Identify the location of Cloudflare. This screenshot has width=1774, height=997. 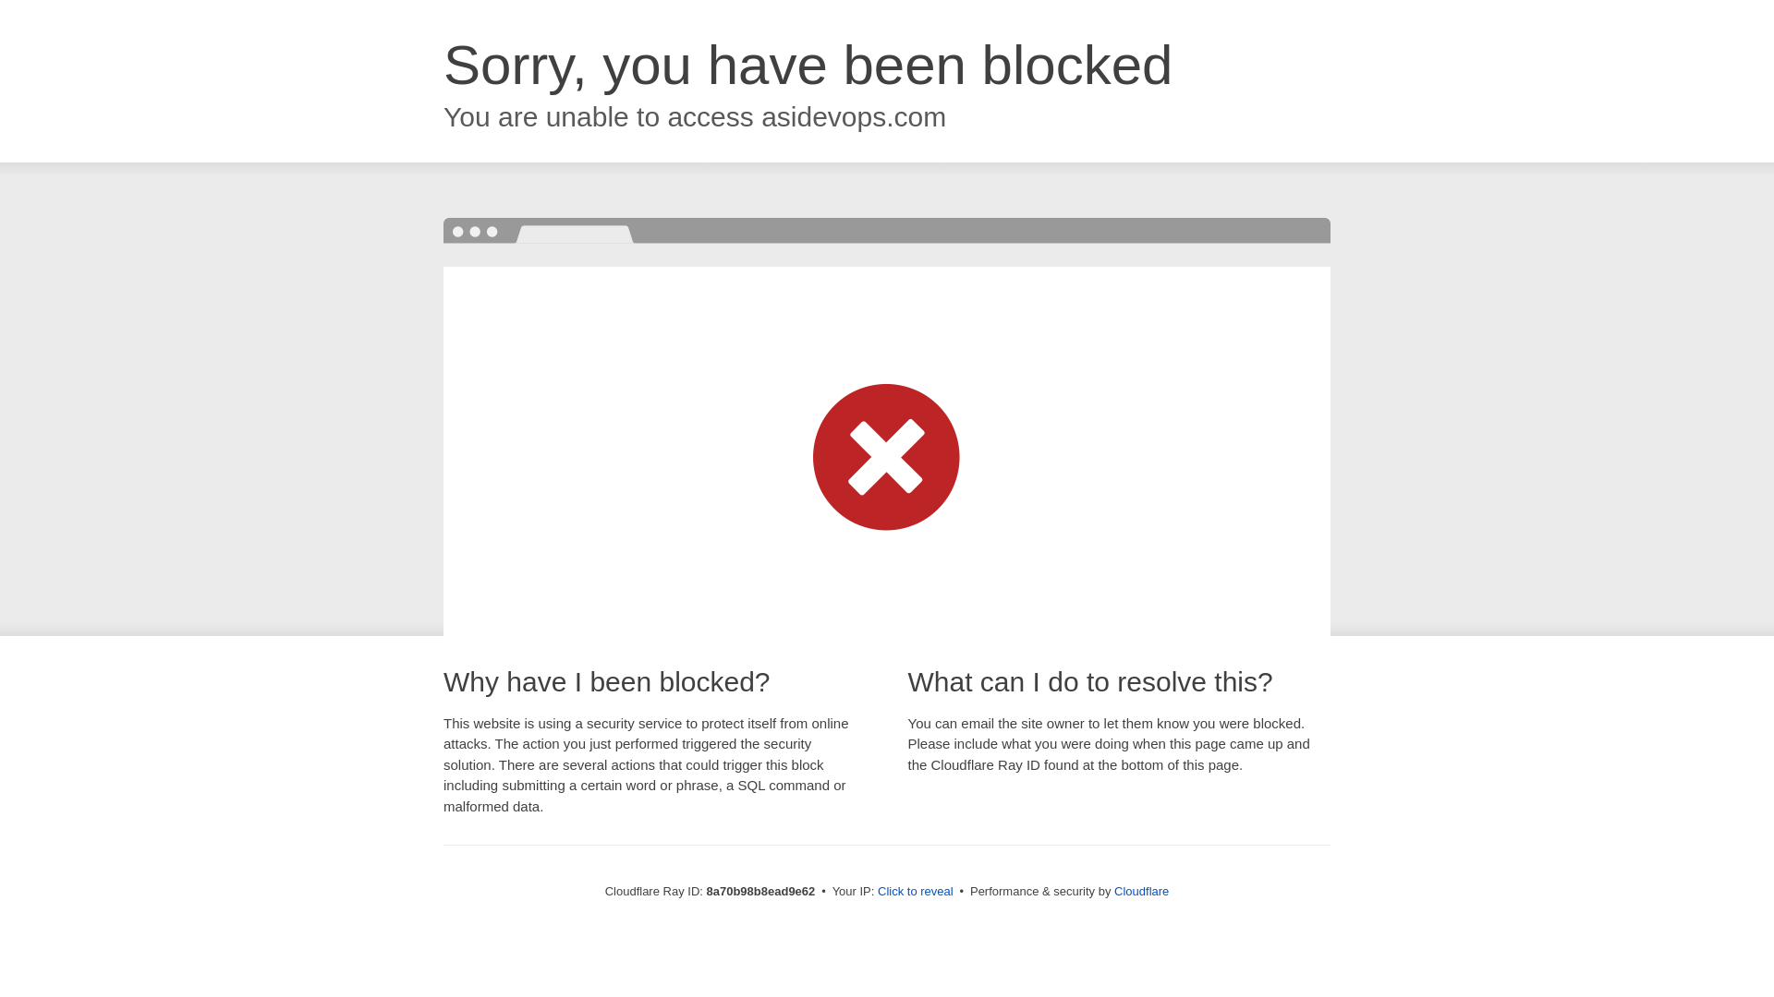
(1141, 891).